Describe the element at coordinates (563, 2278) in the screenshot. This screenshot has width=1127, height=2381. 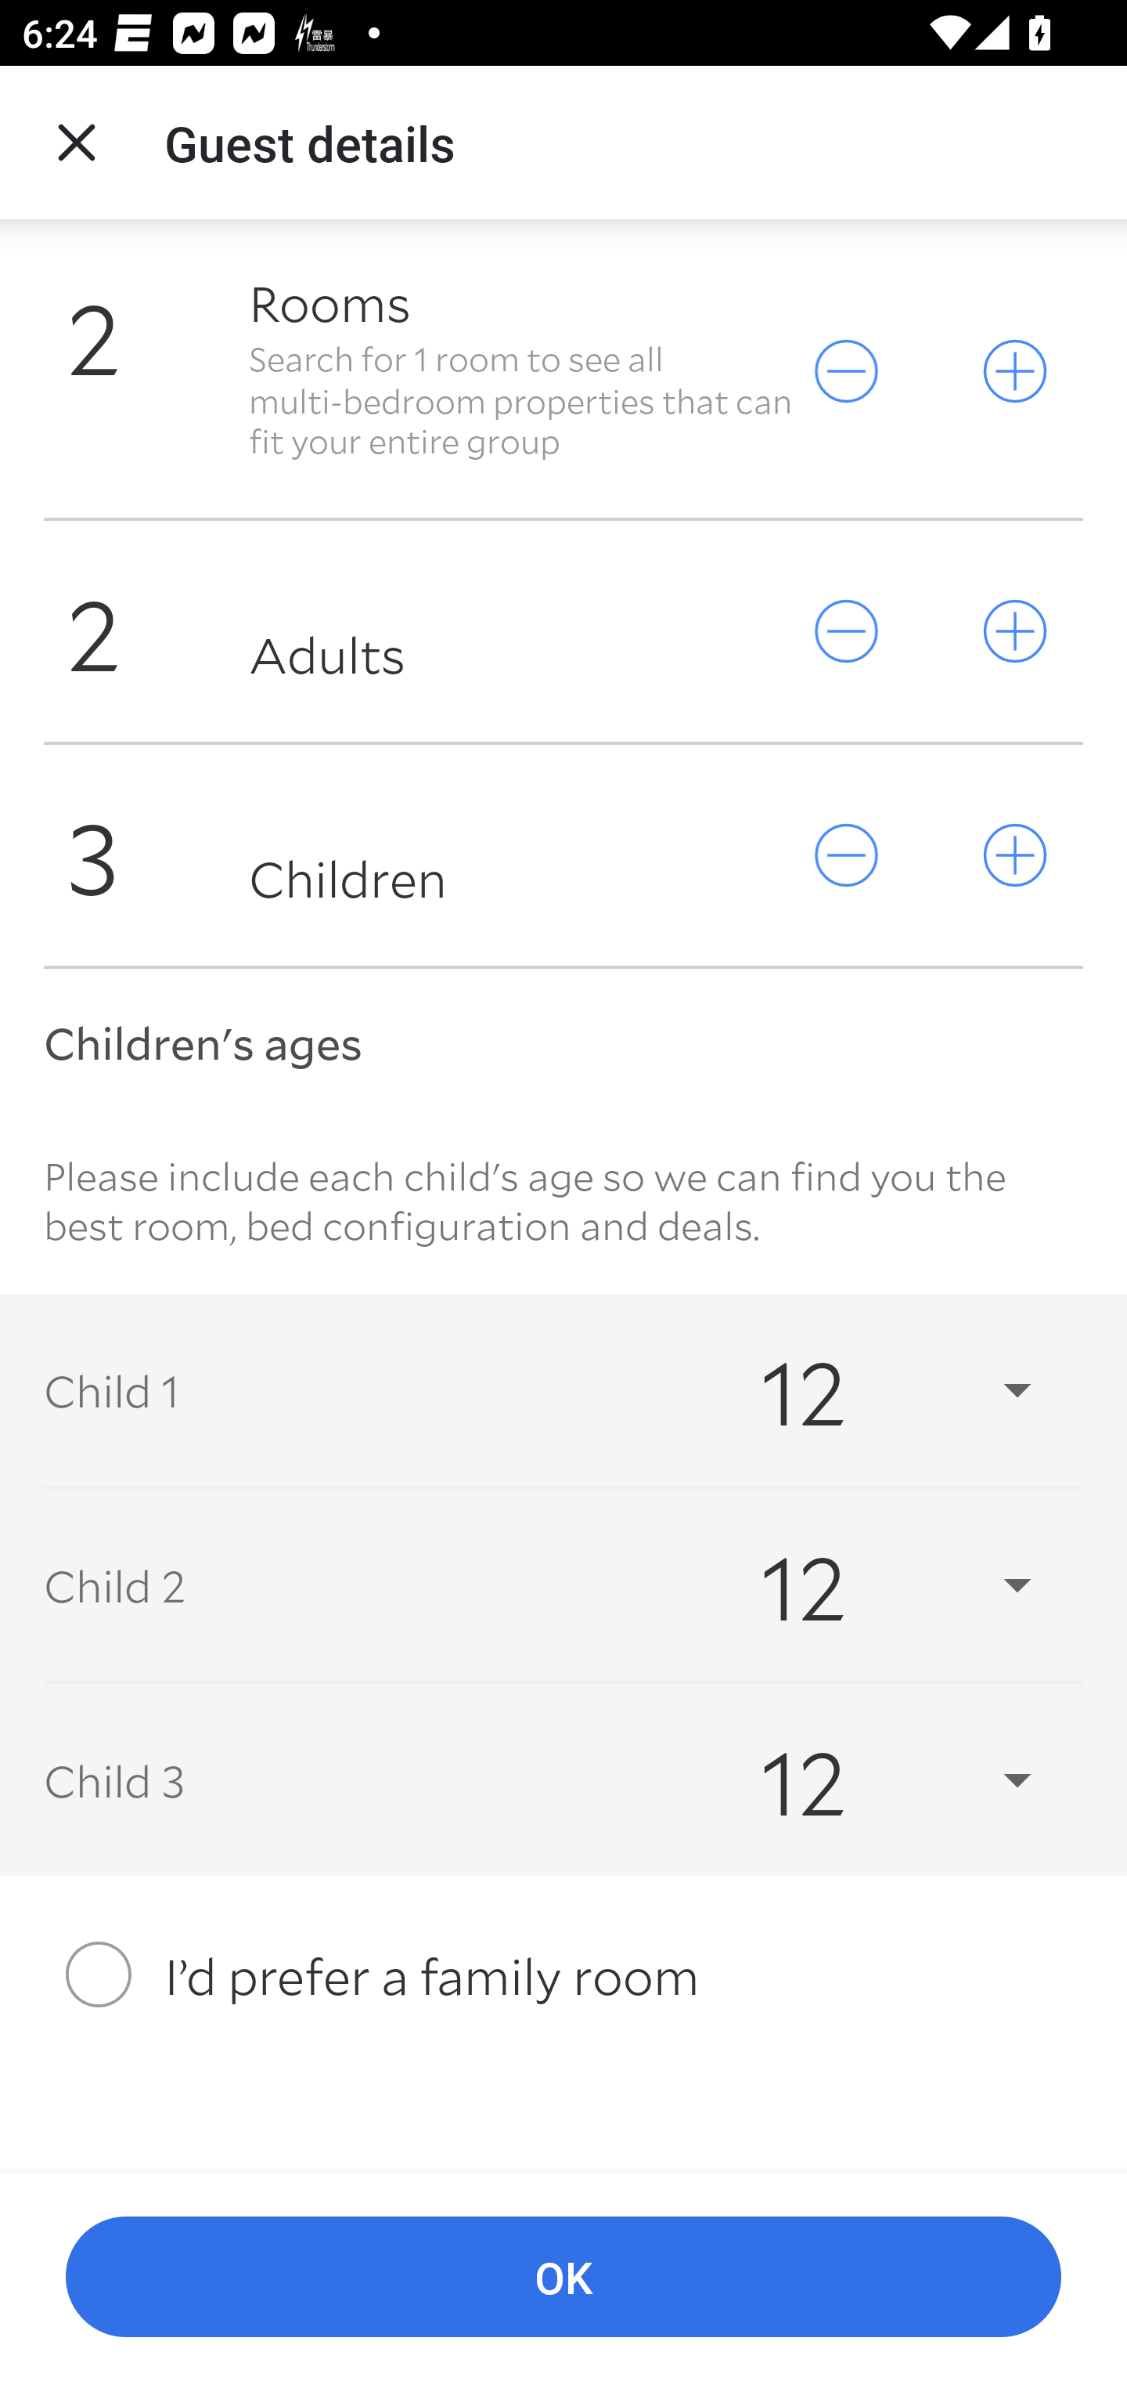
I see `OK` at that location.